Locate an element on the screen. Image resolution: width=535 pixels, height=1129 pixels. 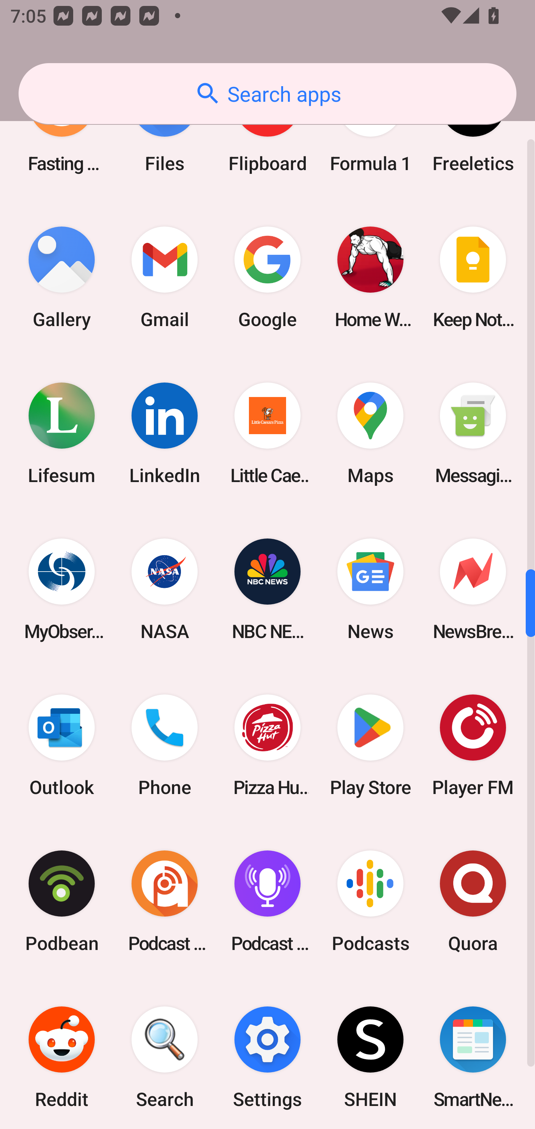
Keep Notes is located at coordinates (473, 278).